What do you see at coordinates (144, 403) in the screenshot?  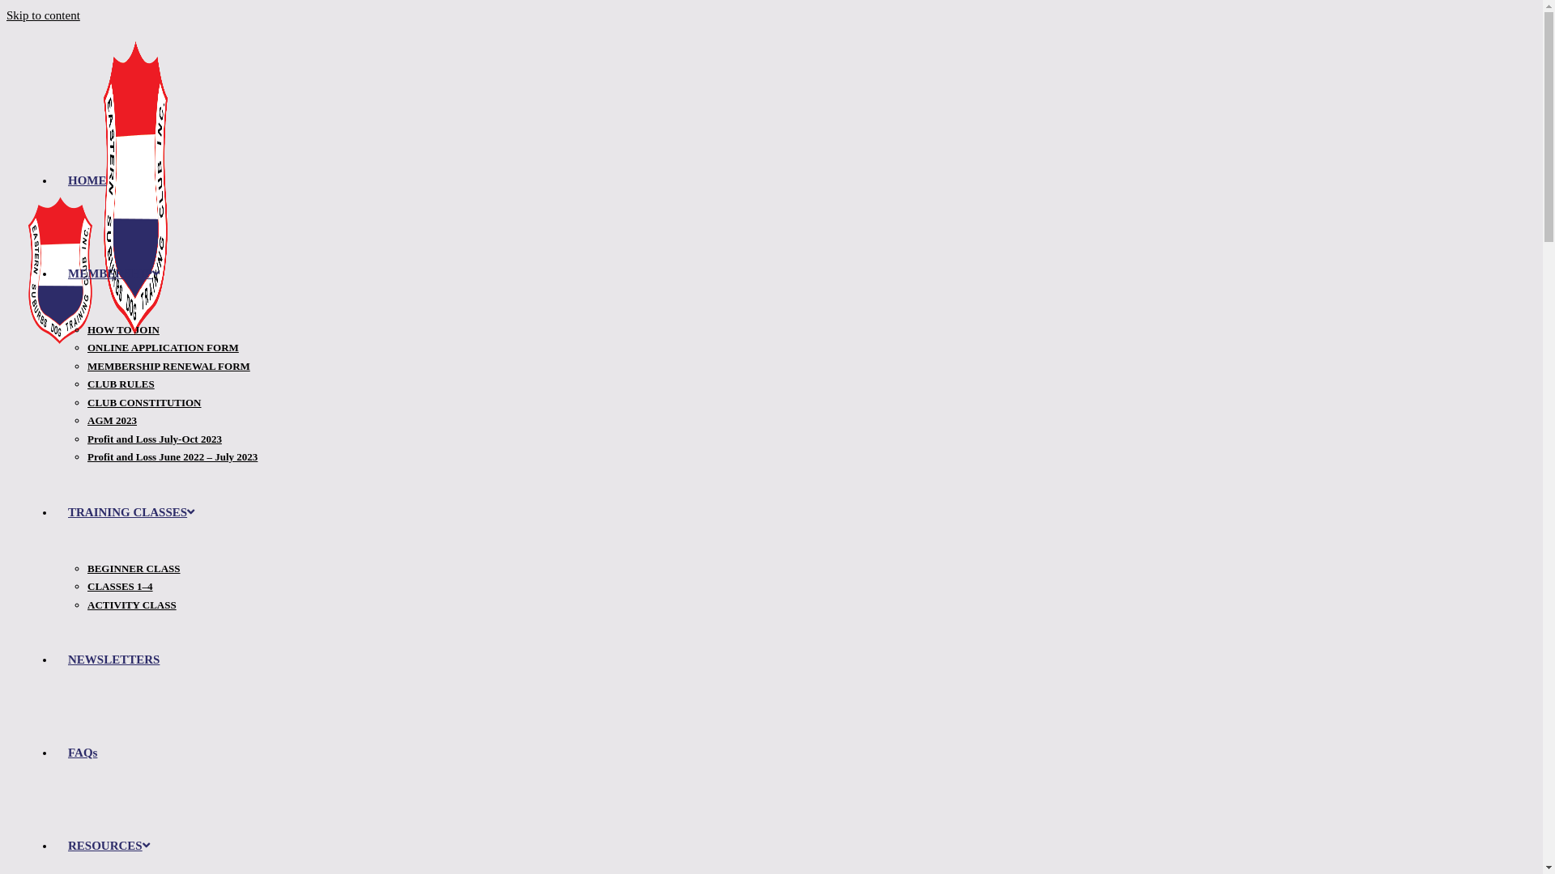 I see `CLUB CONSTITUTION` at bounding box center [144, 403].